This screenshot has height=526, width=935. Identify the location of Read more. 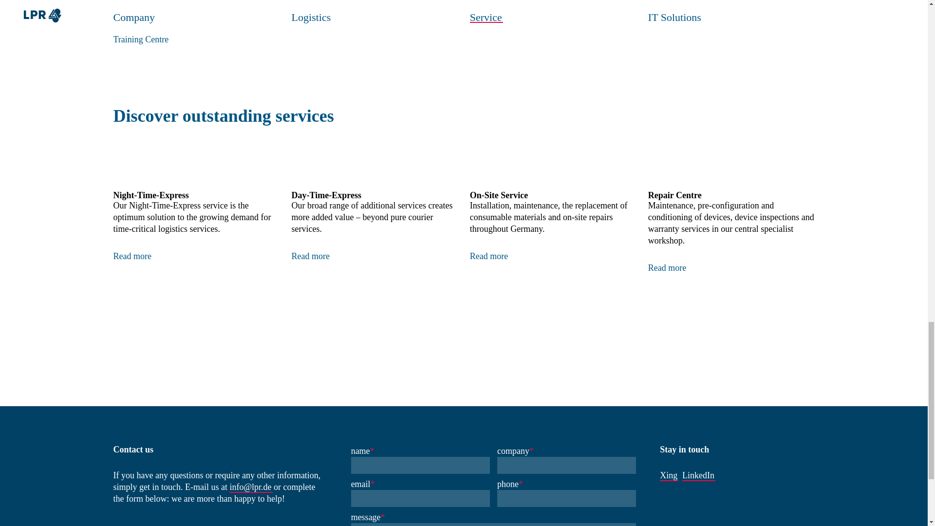
(311, 248).